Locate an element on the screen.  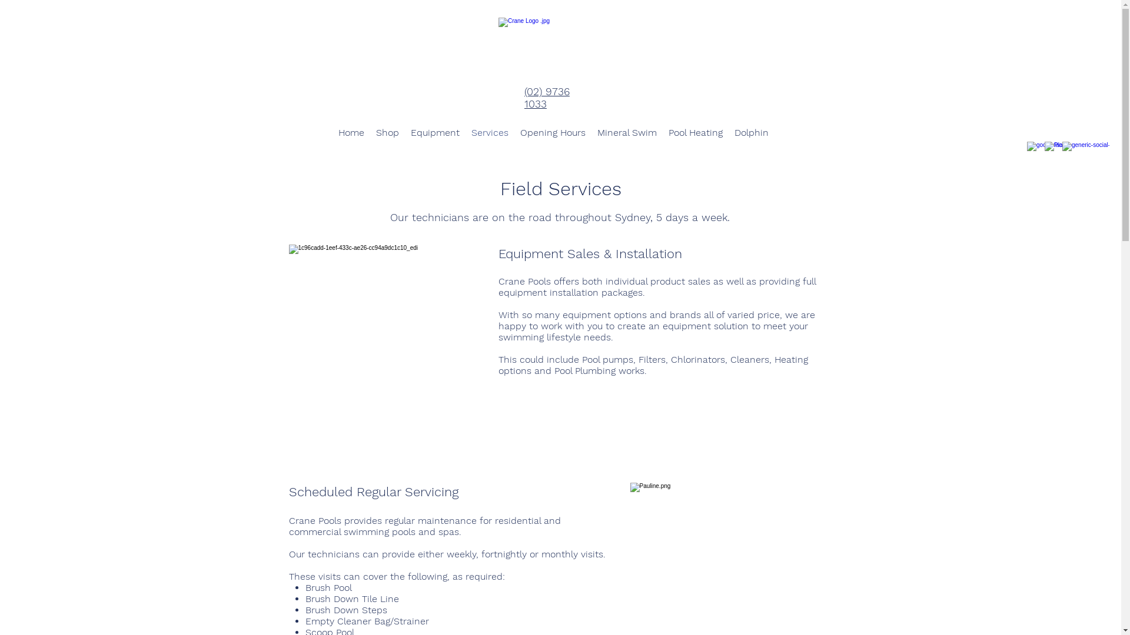
Mineral Swim is located at coordinates (627, 133).